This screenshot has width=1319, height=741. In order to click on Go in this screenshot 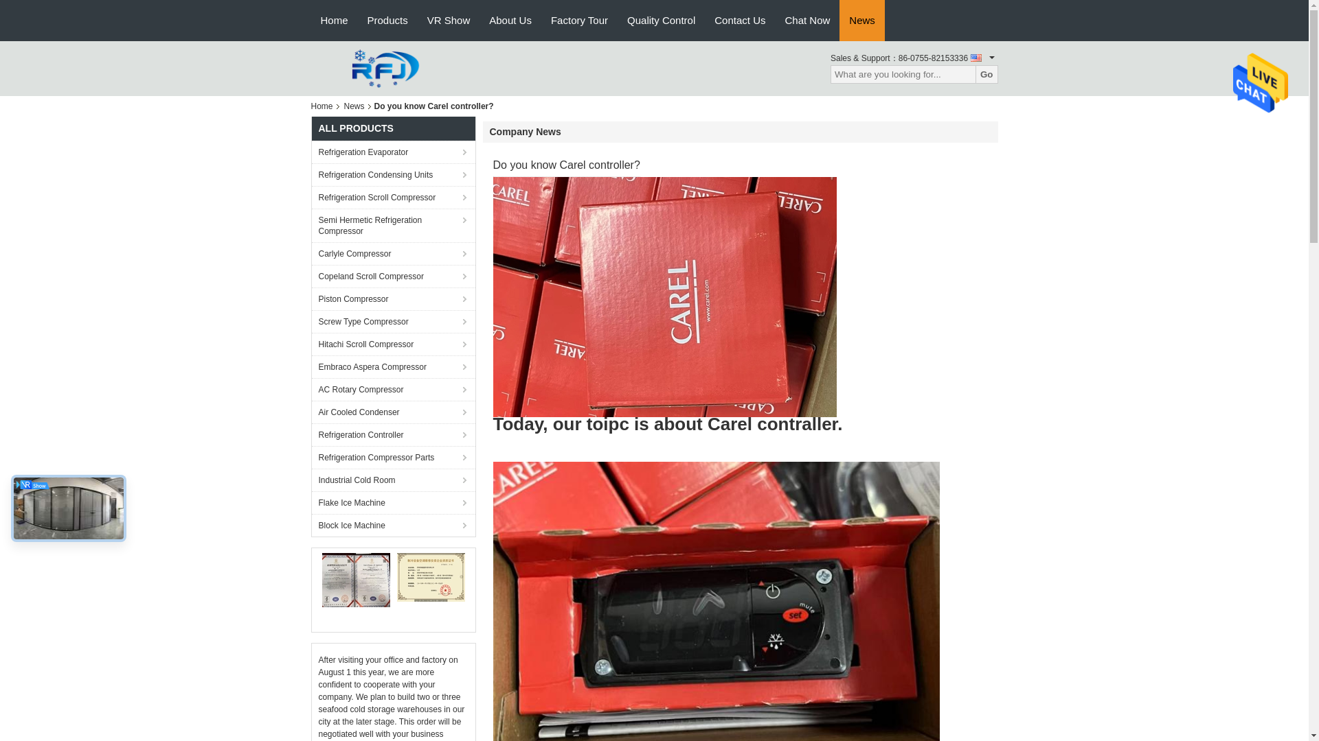, I will do `click(987, 74)`.